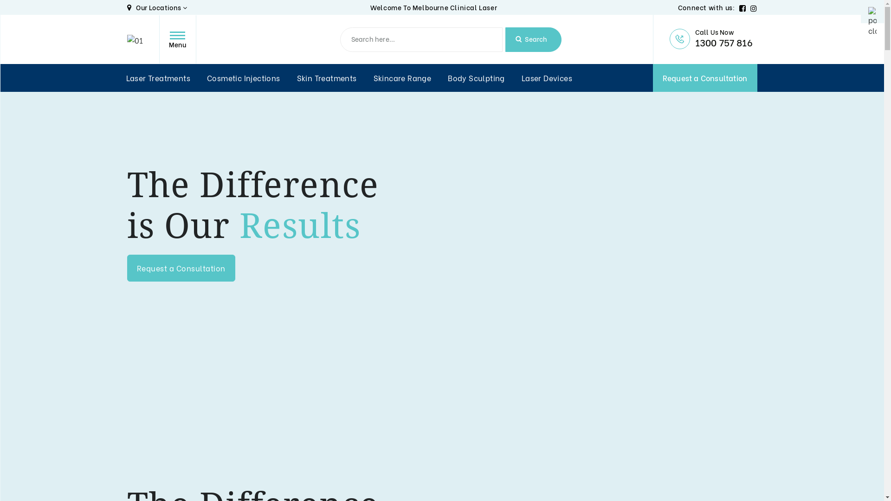  Describe the element at coordinates (157, 7) in the screenshot. I see `Our Locations` at that location.